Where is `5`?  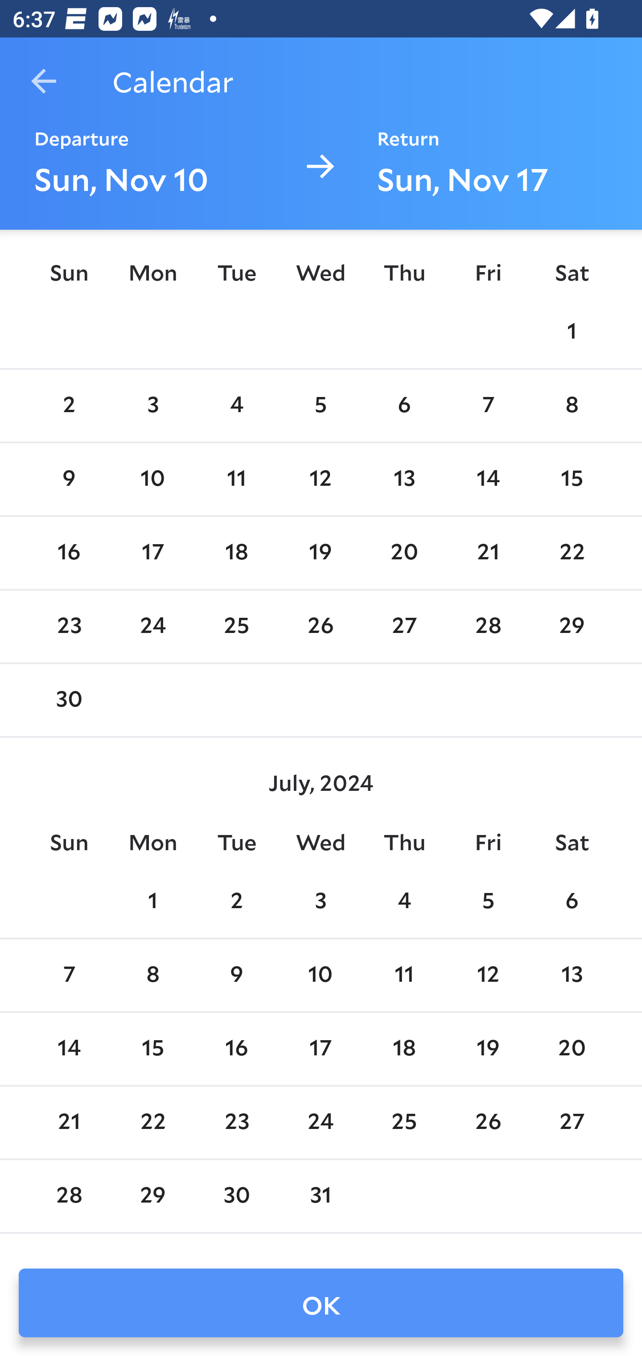
5 is located at coordinates (488, 901).